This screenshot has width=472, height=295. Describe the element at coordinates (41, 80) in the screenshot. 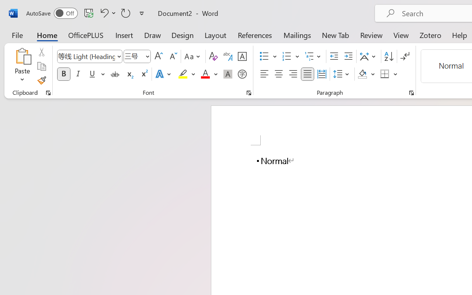

I see `Format Painter` at that location.